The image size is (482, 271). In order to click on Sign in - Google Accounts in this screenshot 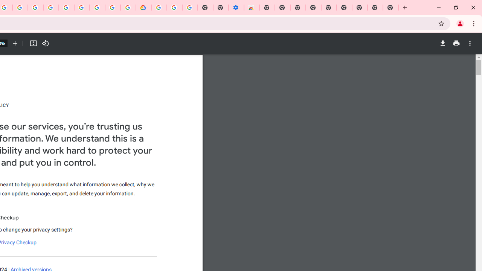, I will do `click(159, 8)`.